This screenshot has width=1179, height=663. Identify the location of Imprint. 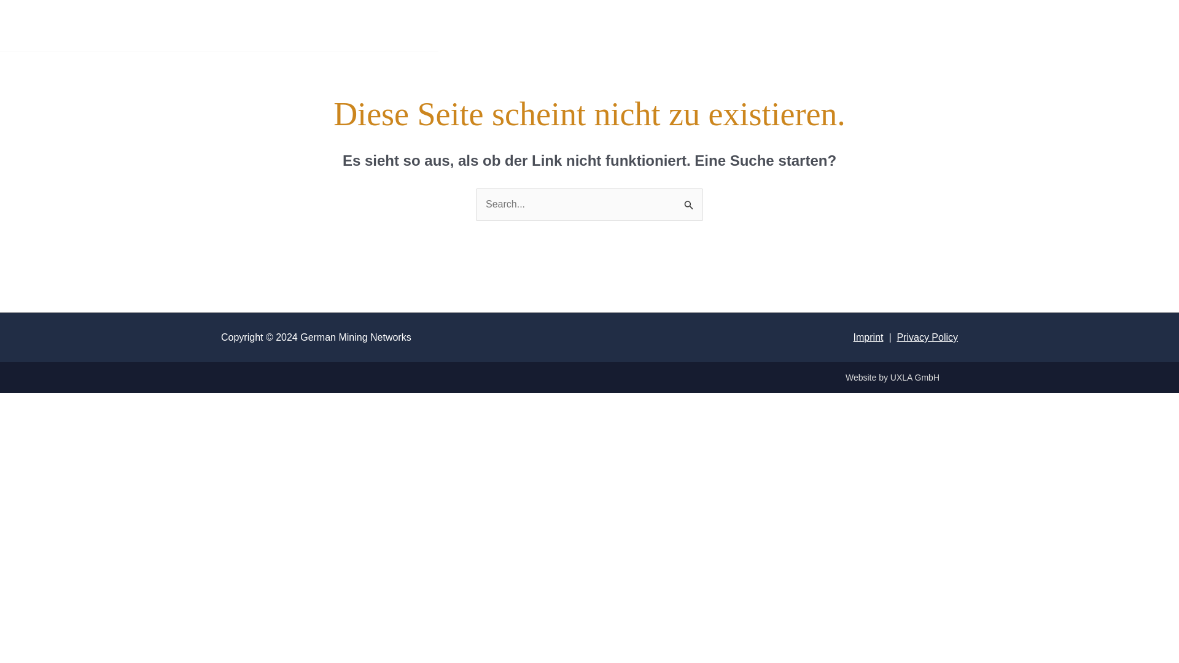
(868, 338).